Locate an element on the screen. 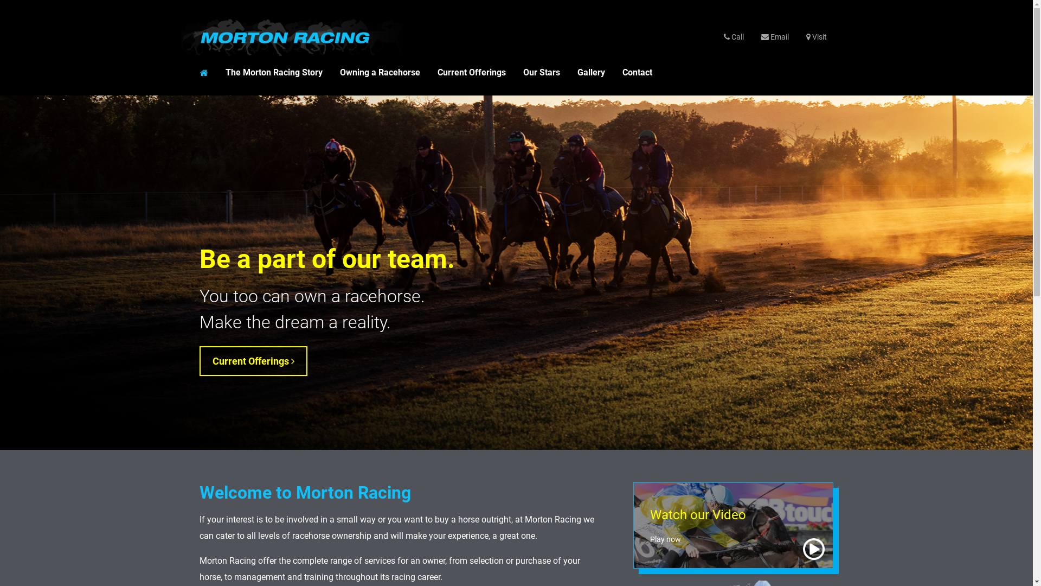  Contact is located at coordinates (638, 73).